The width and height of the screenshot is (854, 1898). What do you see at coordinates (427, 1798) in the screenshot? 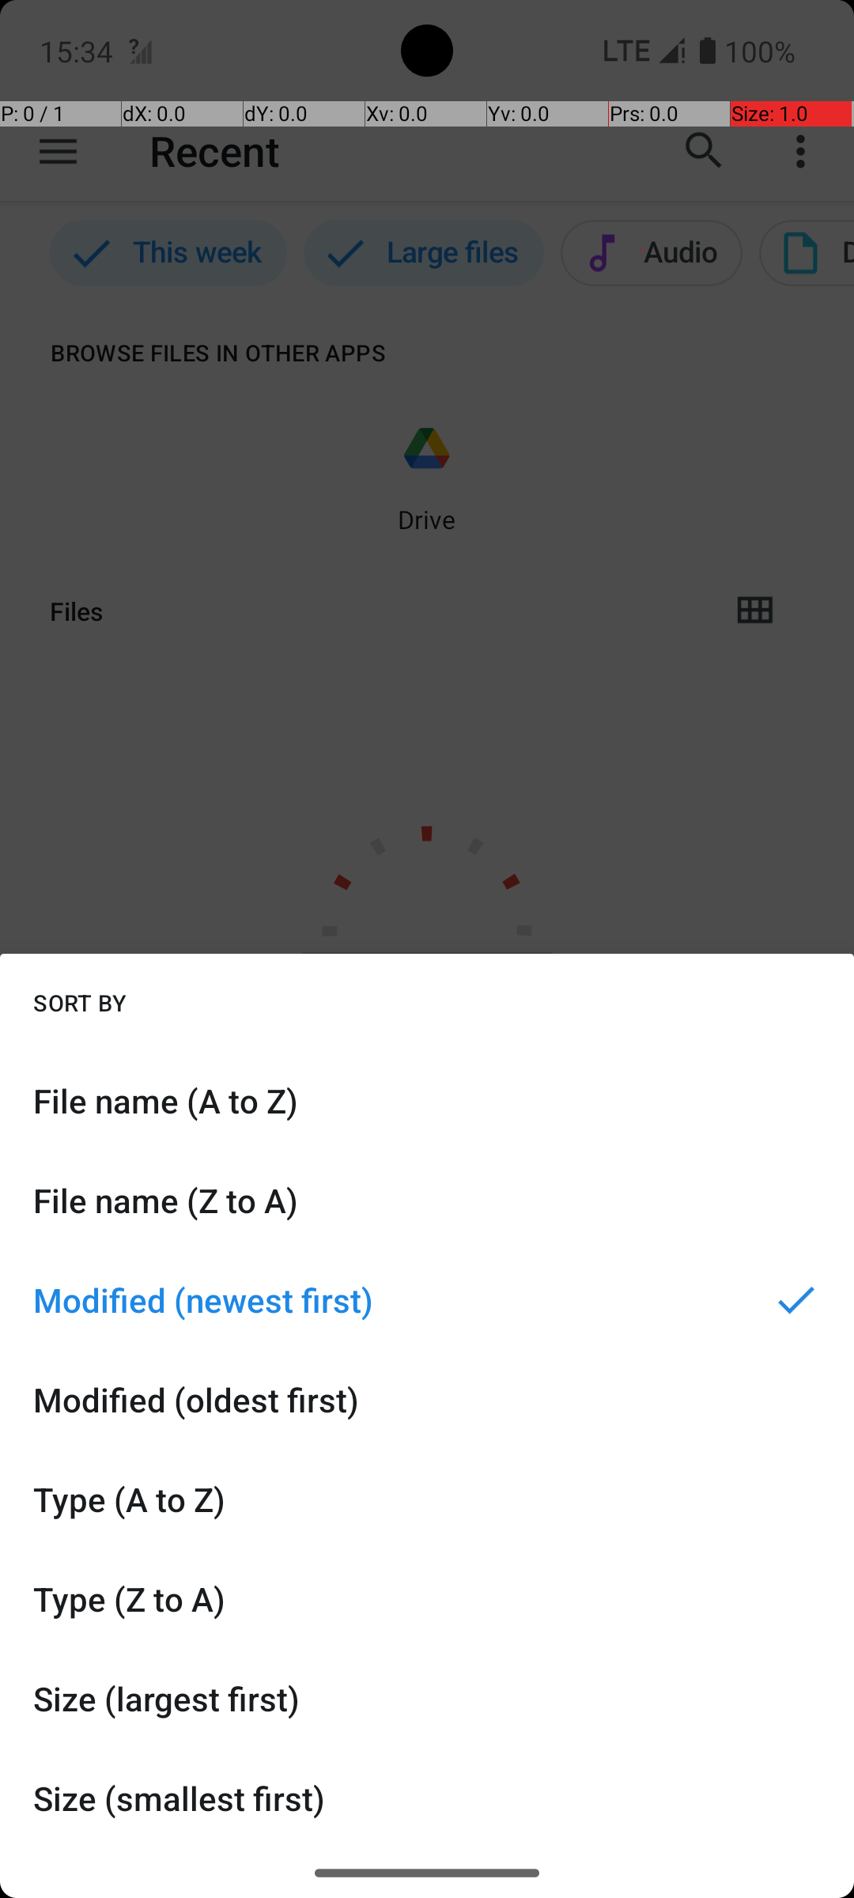
I see `Size (smallest first)` at bounding box center [427, 1798].